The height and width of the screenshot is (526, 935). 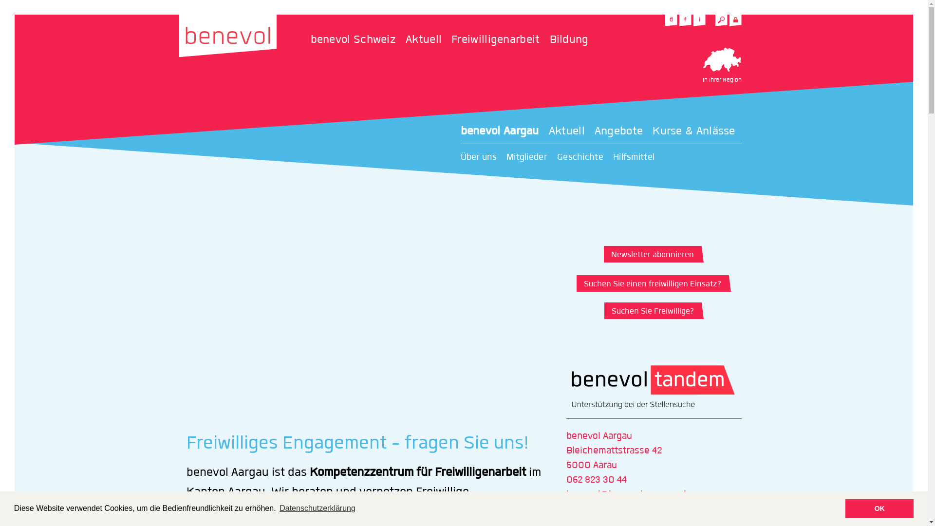 I want to click on Benevol, so click(x=228, y=36).